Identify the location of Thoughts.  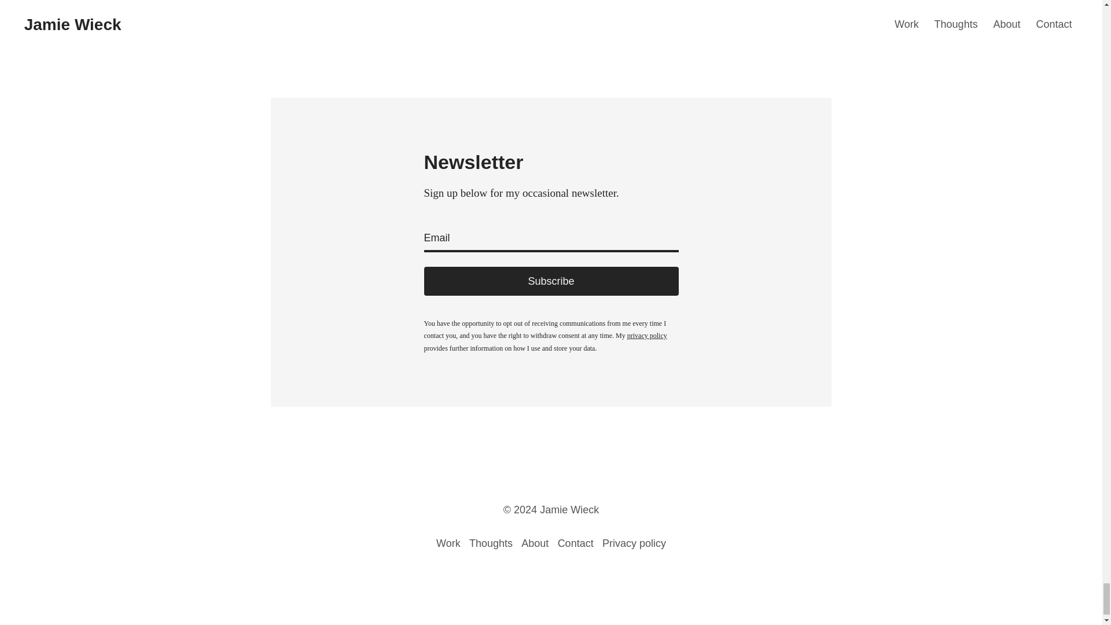
(491, 543).